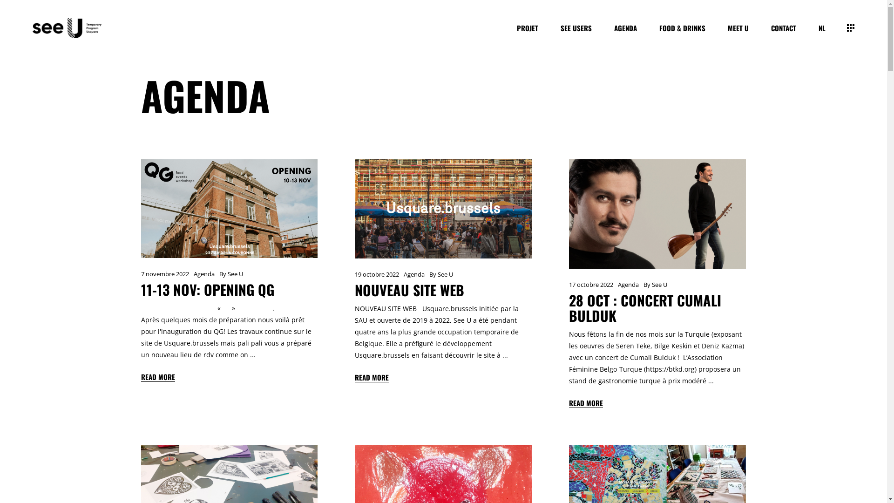 The image size is (894, 503). What do you see at coordinates (229, 209) in the screenshot?
I see `11-13 NOV: OPENING QG` at bounding box center [229, 209].